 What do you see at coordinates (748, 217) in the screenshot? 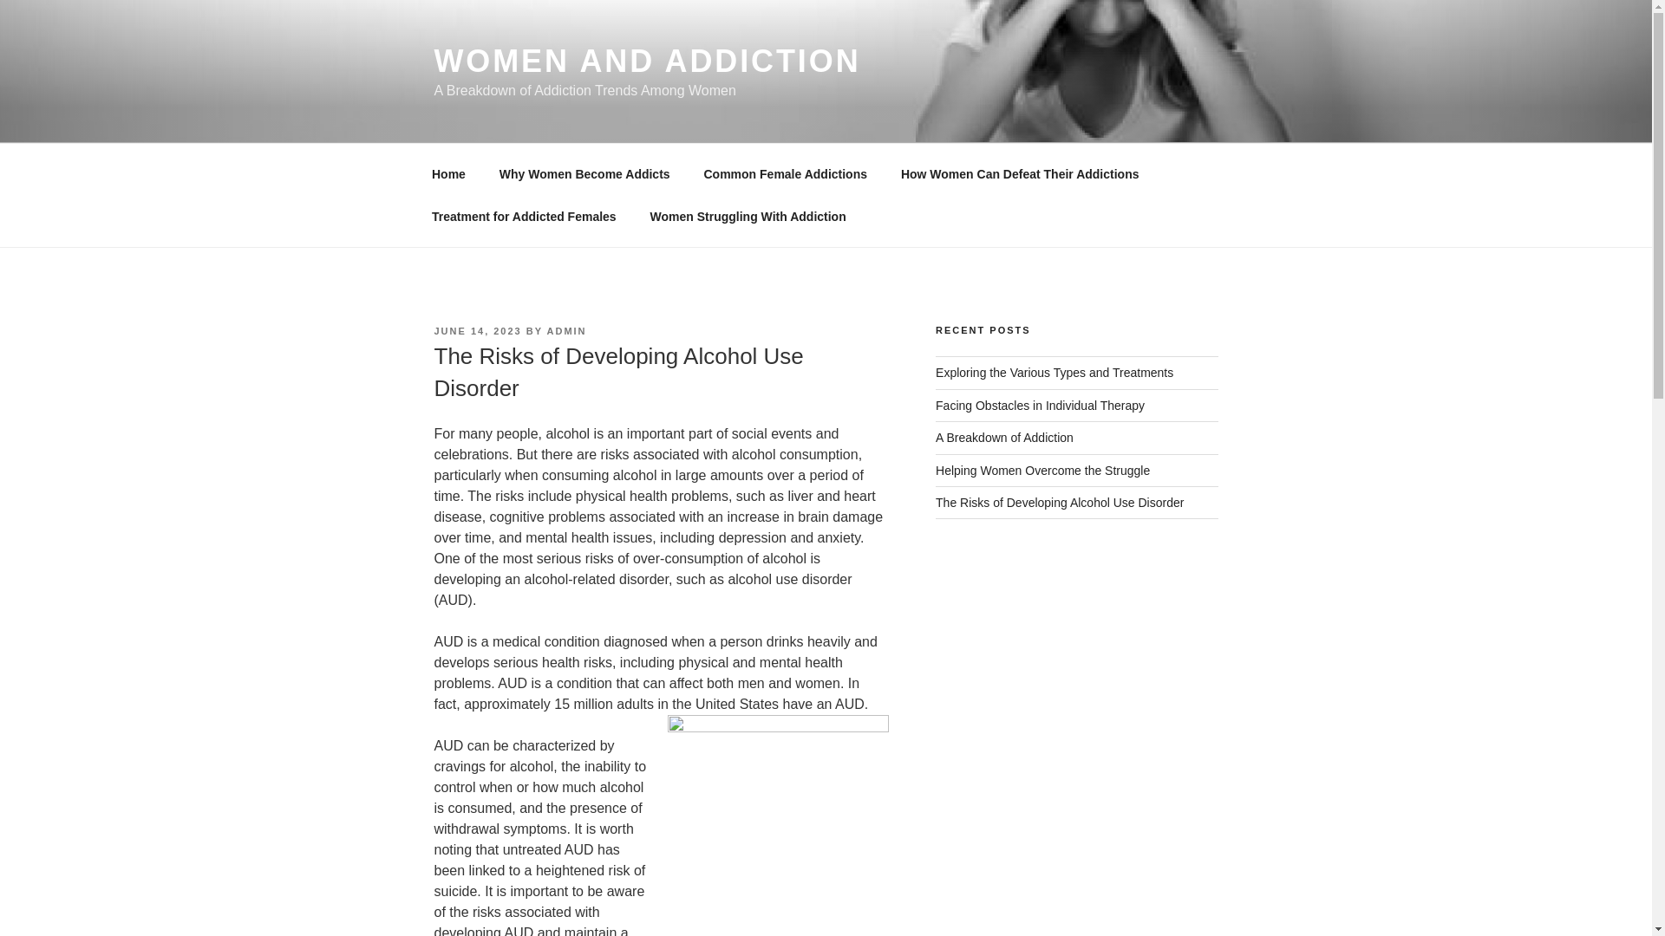
I see `Women Struggling With Addiction` at bounding box center [748, 217].